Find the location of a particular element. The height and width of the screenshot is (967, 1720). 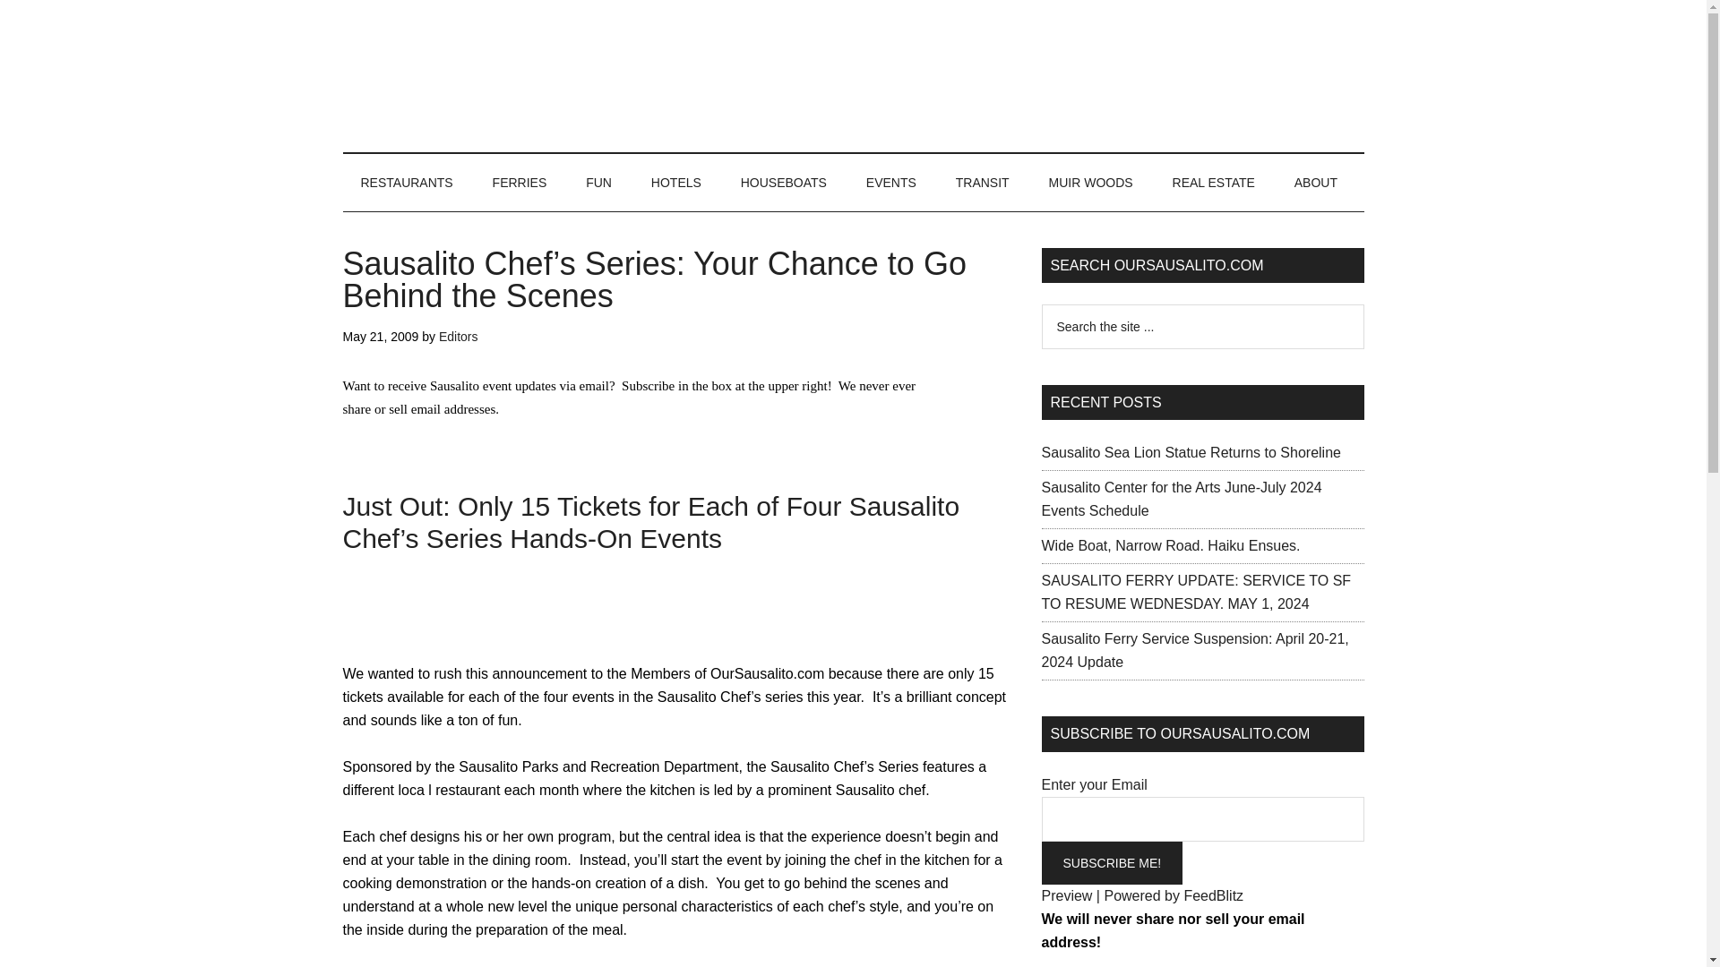

Sausalito Ferry Guide 2015 is located at coordinates (520, 183).